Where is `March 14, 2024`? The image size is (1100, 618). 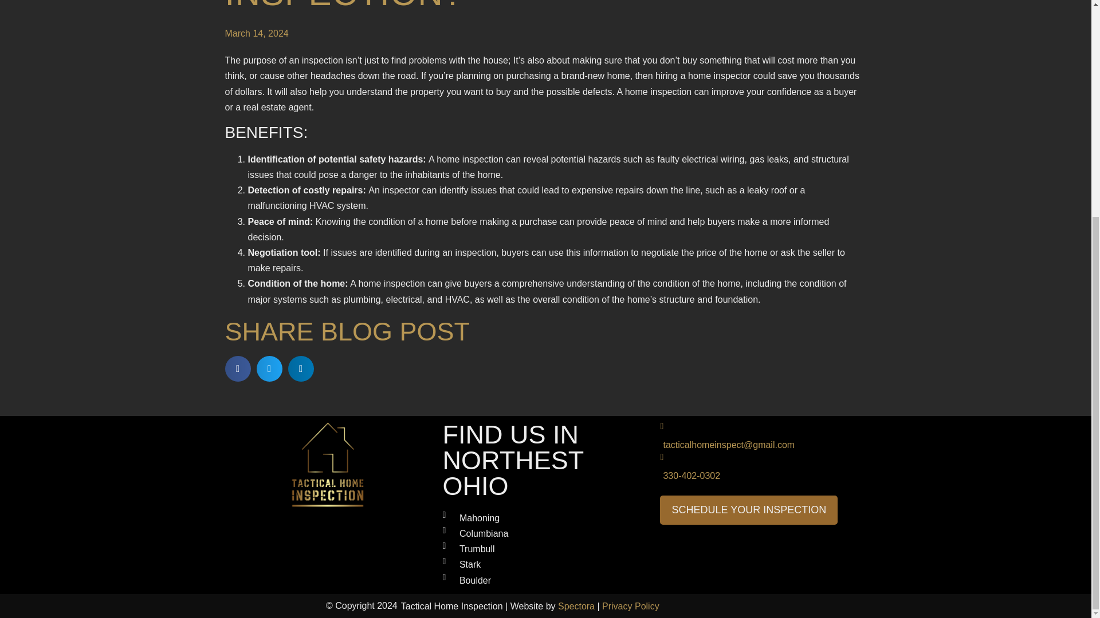
March 14, 2024 is located at coordinates (256, 33).